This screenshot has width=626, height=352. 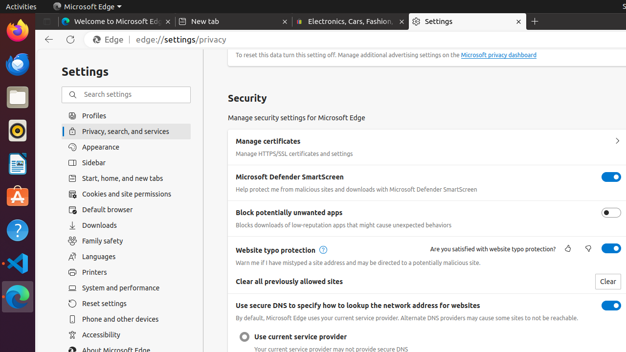 I want to click on Default browser, so click(x=126, y=210).